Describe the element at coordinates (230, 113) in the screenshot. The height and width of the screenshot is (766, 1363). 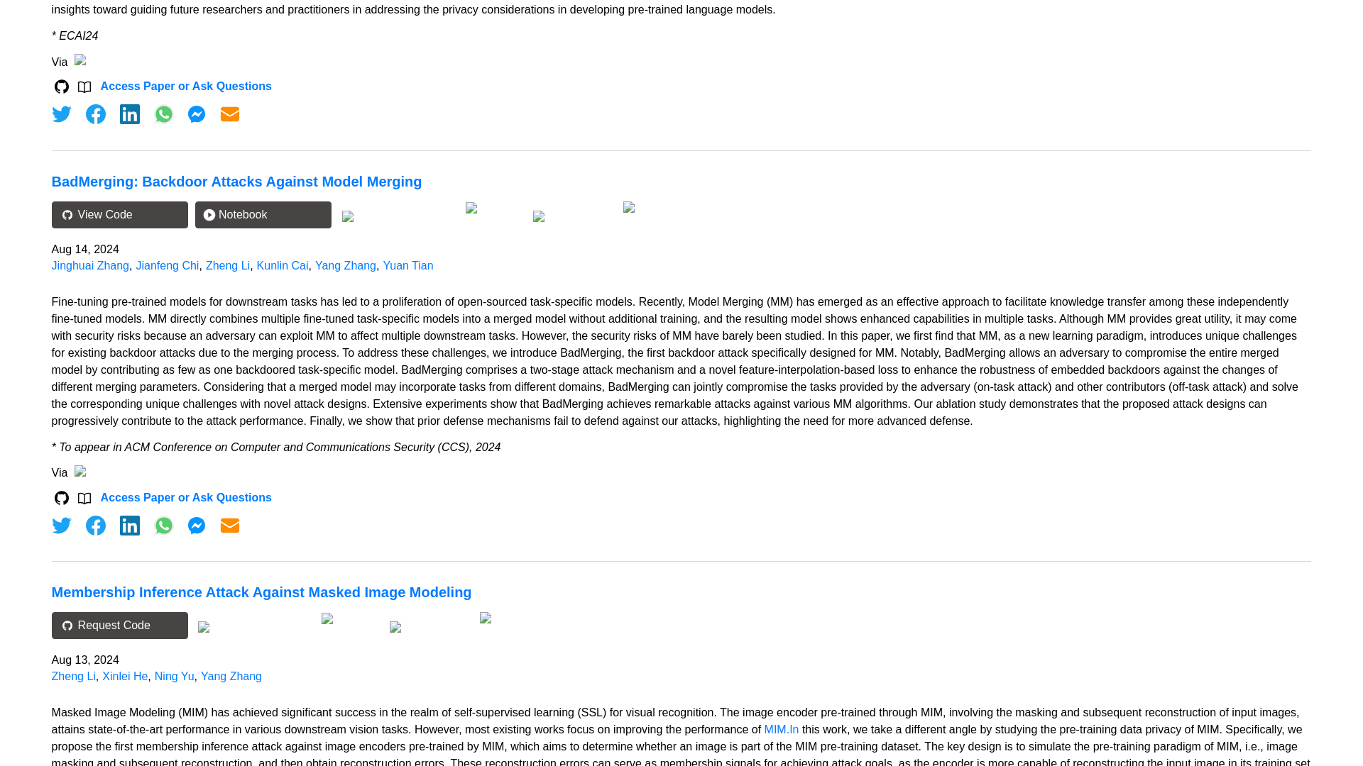
I see `Share via Email` at that location.